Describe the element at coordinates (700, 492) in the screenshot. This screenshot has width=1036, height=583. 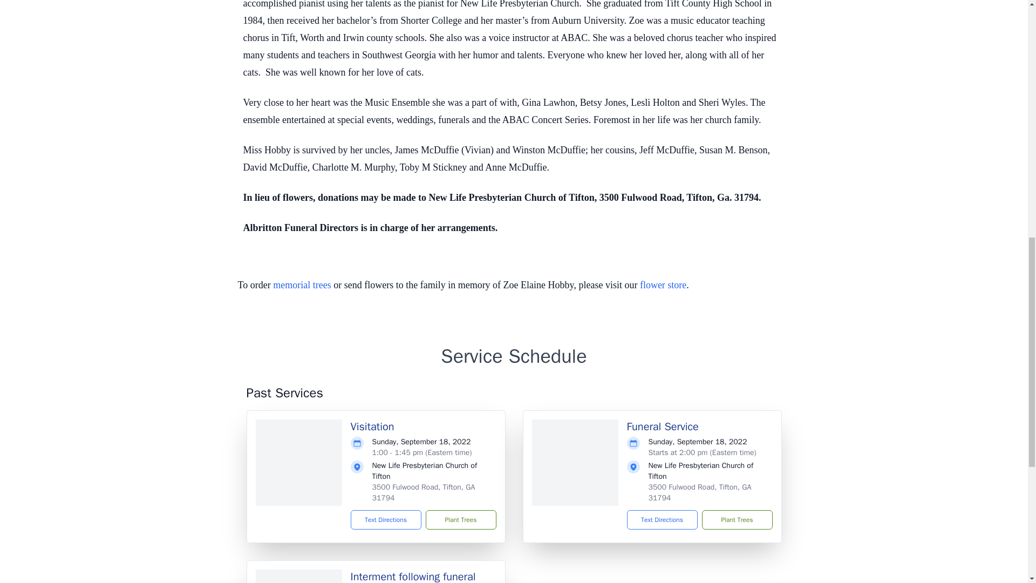
I see `3500 Fulwood Road, Tifton, GA 31794` at that location.